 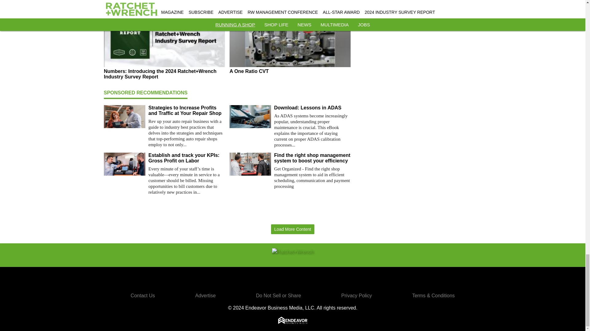 I want to click on Establish and track your KPIs: Gross Profit on Labor, so click(x=186, y=158).